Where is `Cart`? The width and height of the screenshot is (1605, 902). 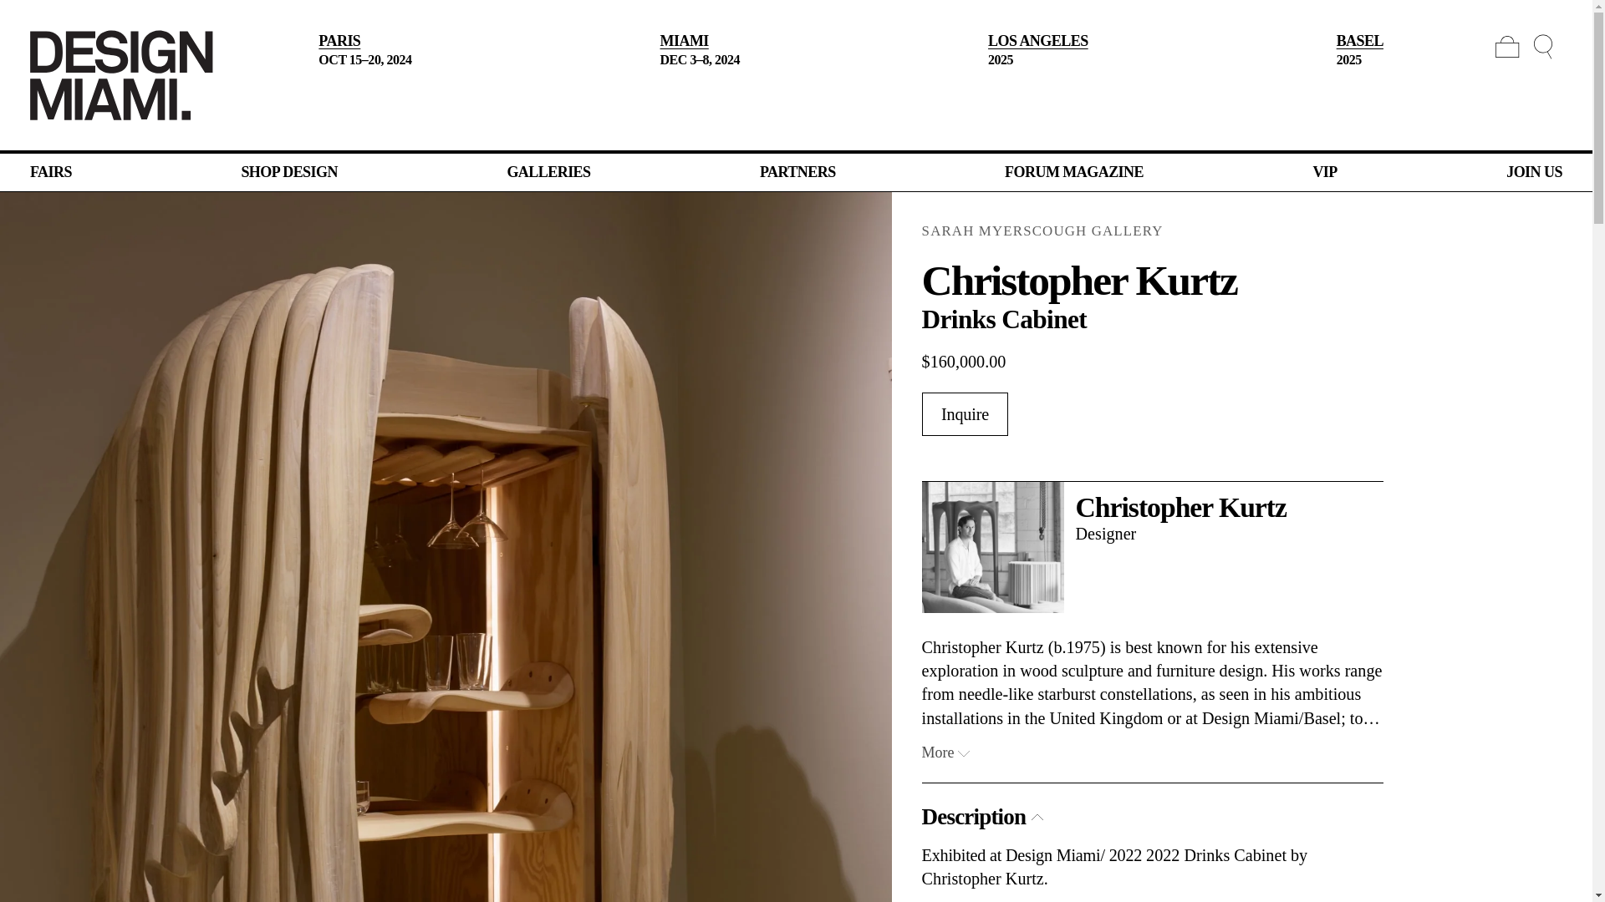
Cart is located at coordinates (1507, 46).